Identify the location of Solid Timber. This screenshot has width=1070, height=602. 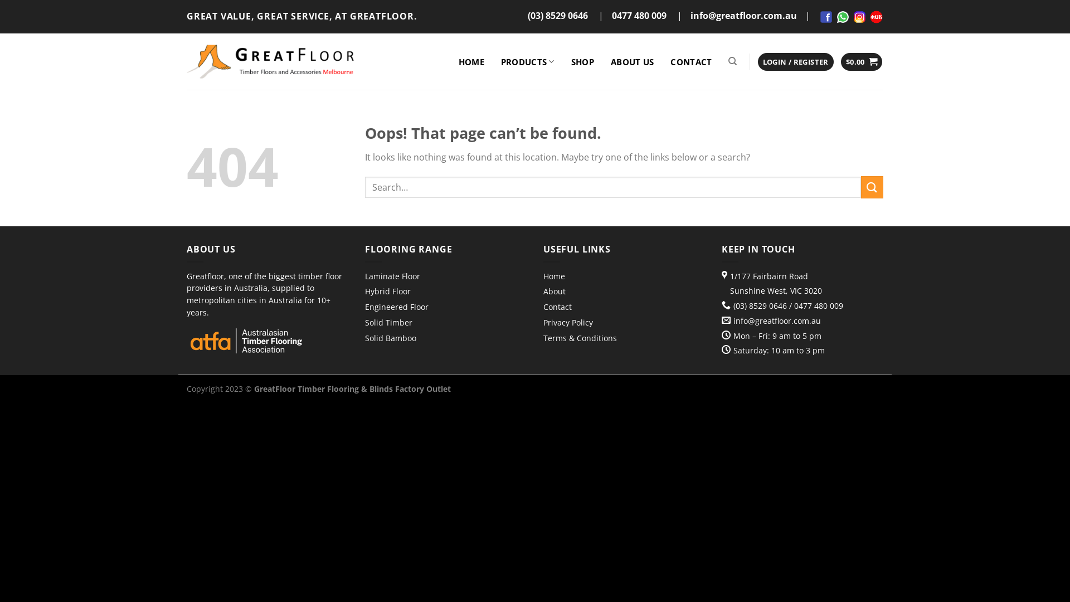
(389, 324).